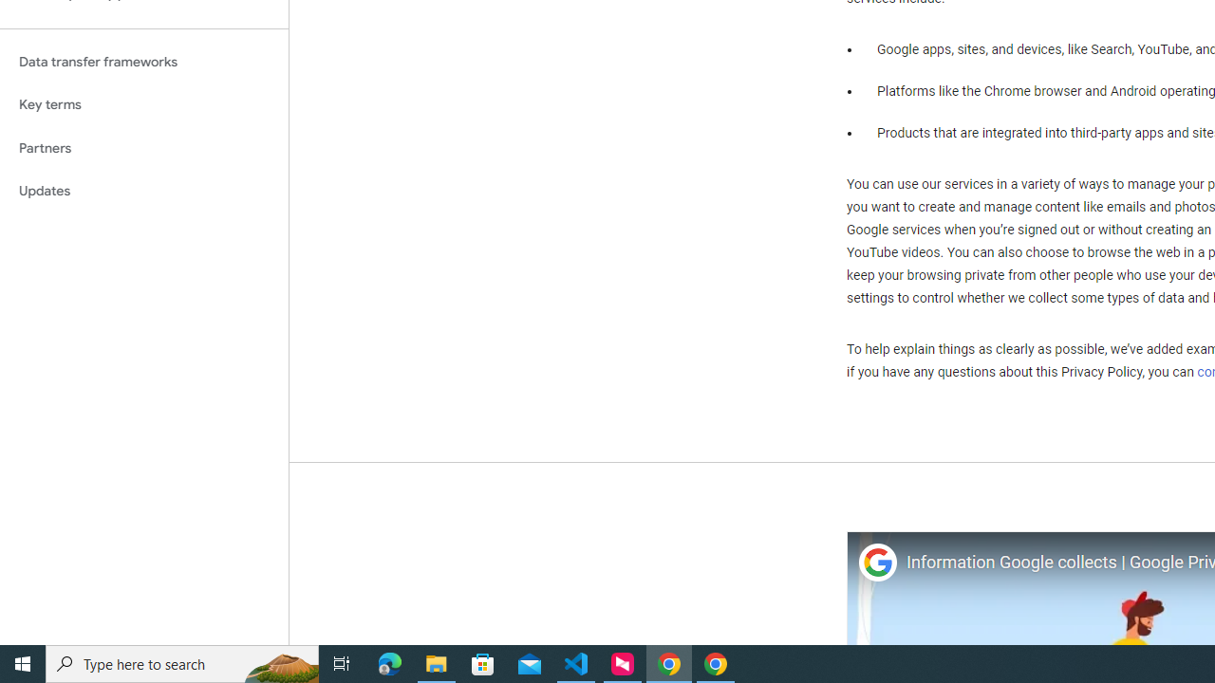 Image resolution: width=1215 pixels, height=683 pixels. What do you see at coordinates (144, 62) in the screenshot?
I see `Data transfer frameworks` at bounding box center [144, 62].